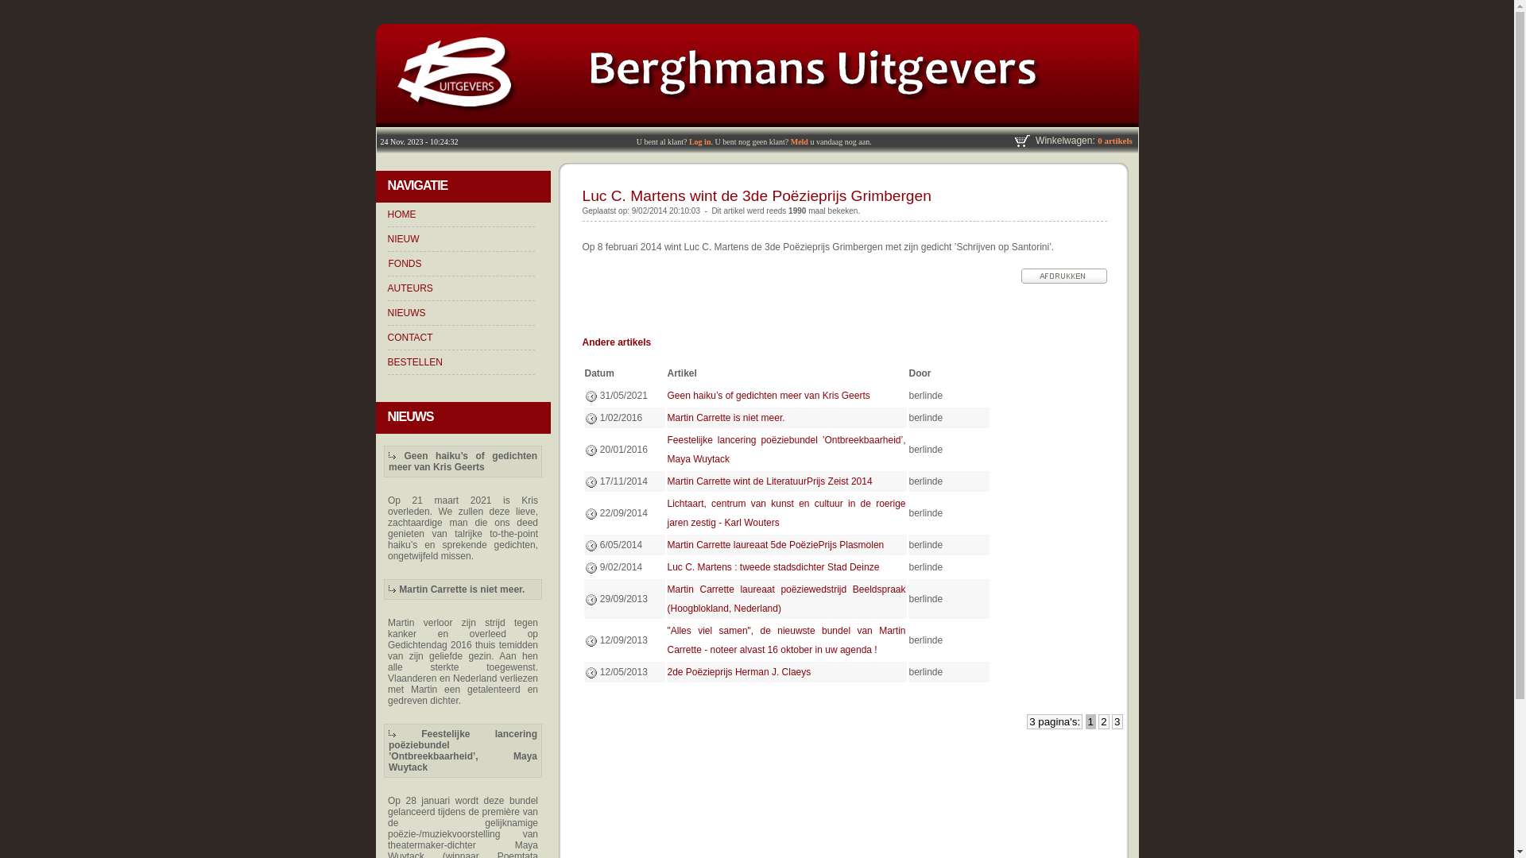  What do you see at coordinates (770, 481) in the screenshot?
I see `Martin Carrette wint de LiteratuurPrijs Zeist 2014` at bounding box center [770, 481].